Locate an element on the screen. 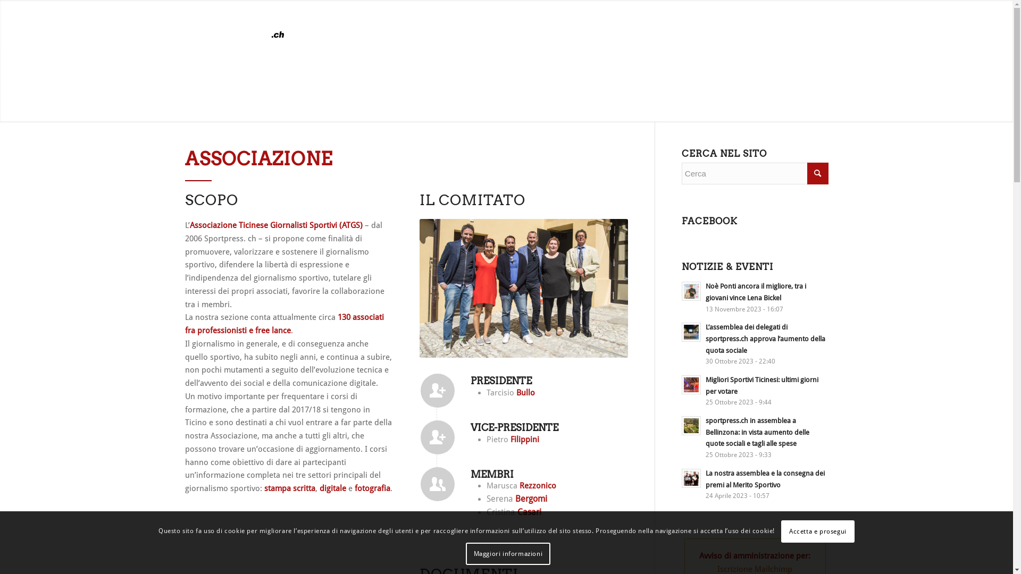 Image resolution: width=1021 pixels, height=574 pixels. Mail is located at coordinates (821, 23).